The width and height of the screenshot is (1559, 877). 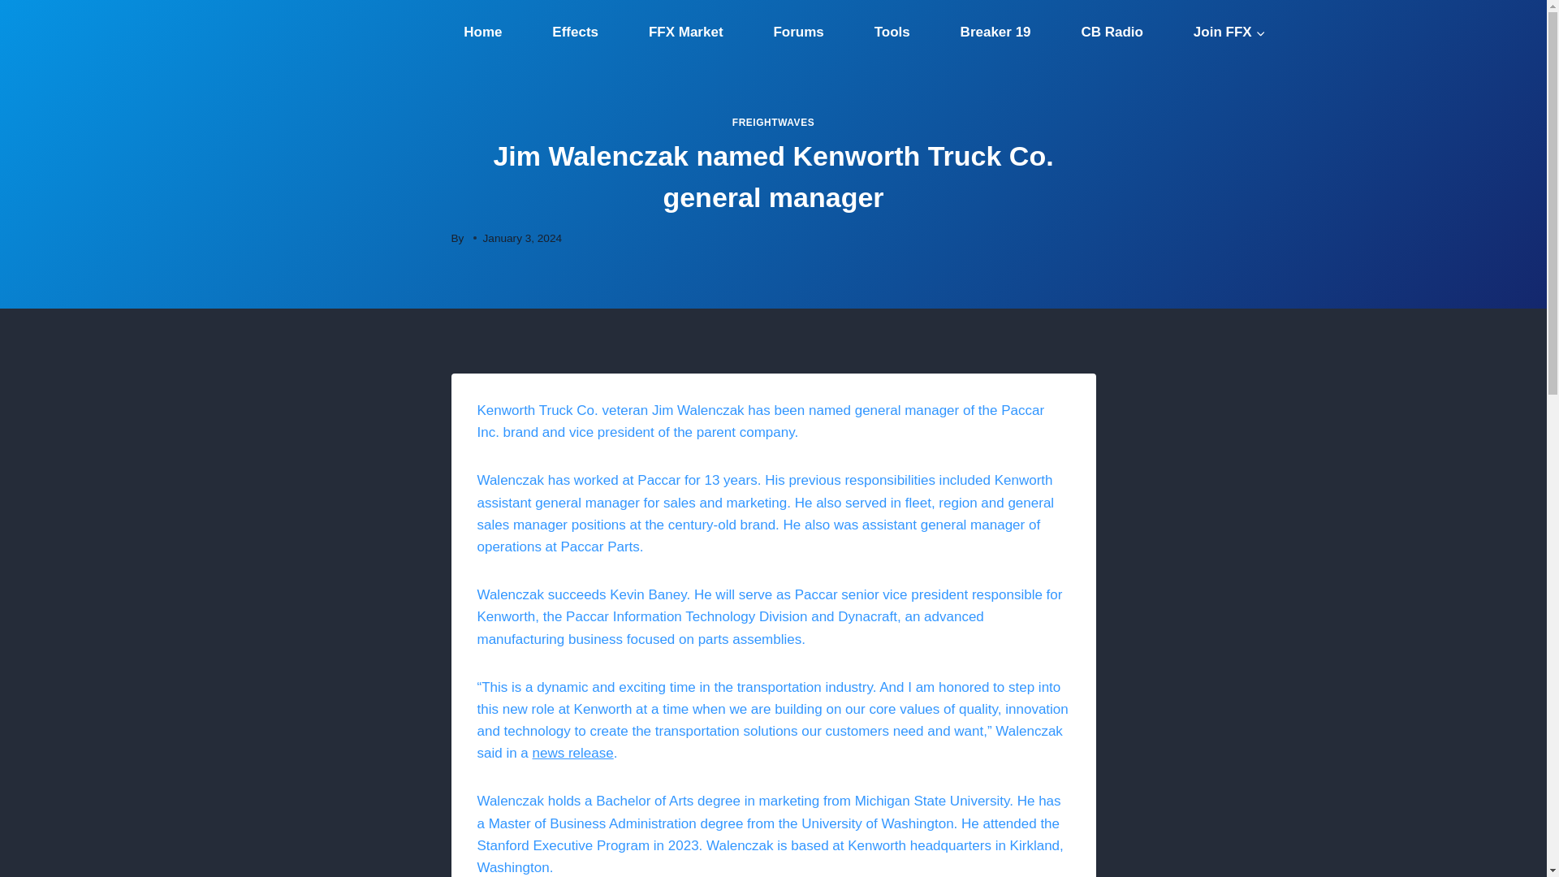 I want to click on Home, so click(x=482, y=32).